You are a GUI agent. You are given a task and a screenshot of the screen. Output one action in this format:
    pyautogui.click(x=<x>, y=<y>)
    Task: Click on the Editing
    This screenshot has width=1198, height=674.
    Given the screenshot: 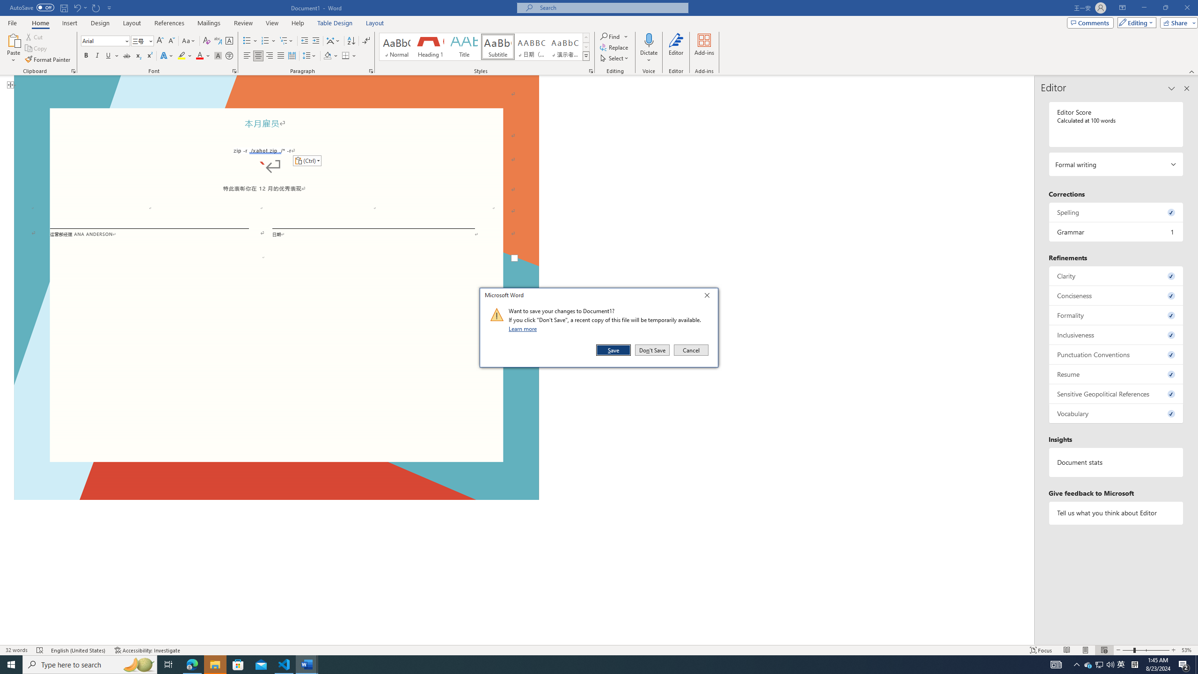 What is the action you would take?
    pyautogui.click(x=1135, y=22)
    